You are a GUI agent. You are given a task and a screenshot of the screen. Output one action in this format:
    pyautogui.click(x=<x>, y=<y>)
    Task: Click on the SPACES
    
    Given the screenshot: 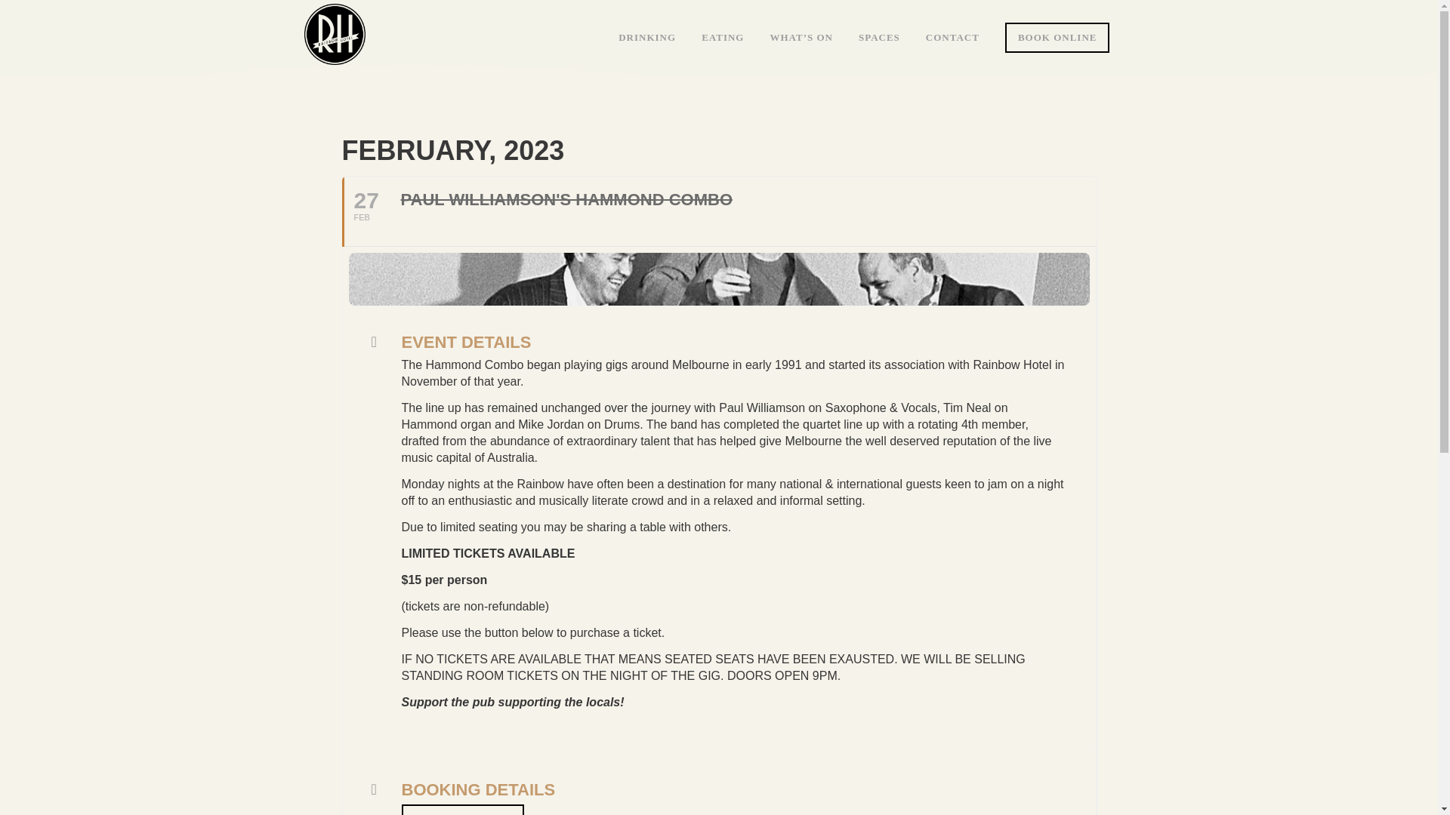 What is the action you would take?
    pyautogui.click(x=1057, y=38)
    